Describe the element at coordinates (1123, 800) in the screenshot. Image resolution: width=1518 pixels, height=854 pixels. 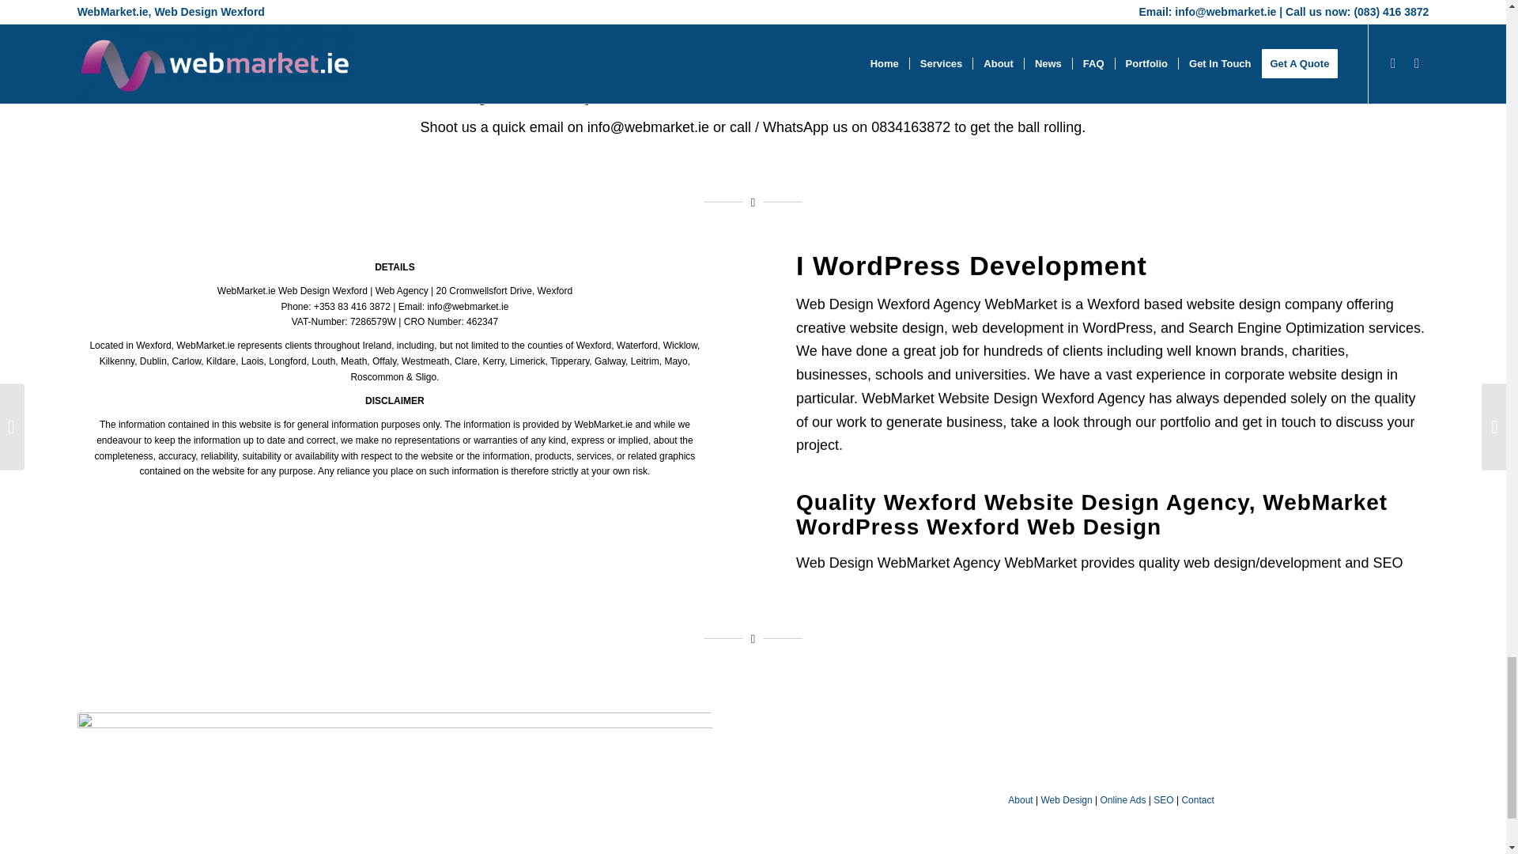
I see `Online Ads` at that location.